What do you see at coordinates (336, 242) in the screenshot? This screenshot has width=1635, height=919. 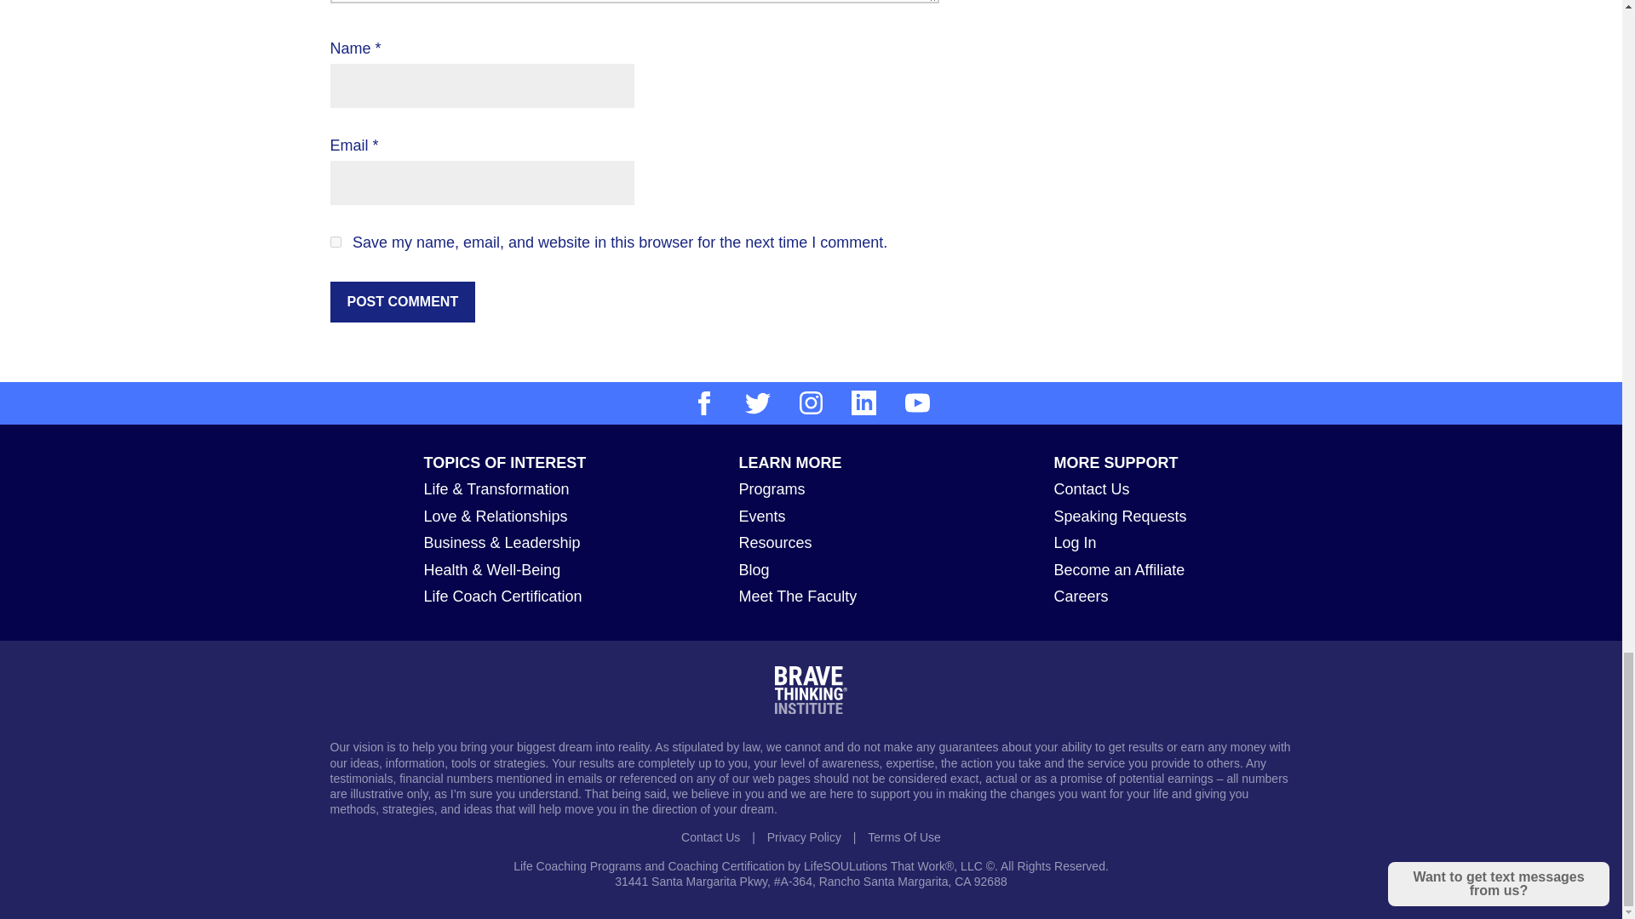 I see `yes` at bounding box center [336, 242].